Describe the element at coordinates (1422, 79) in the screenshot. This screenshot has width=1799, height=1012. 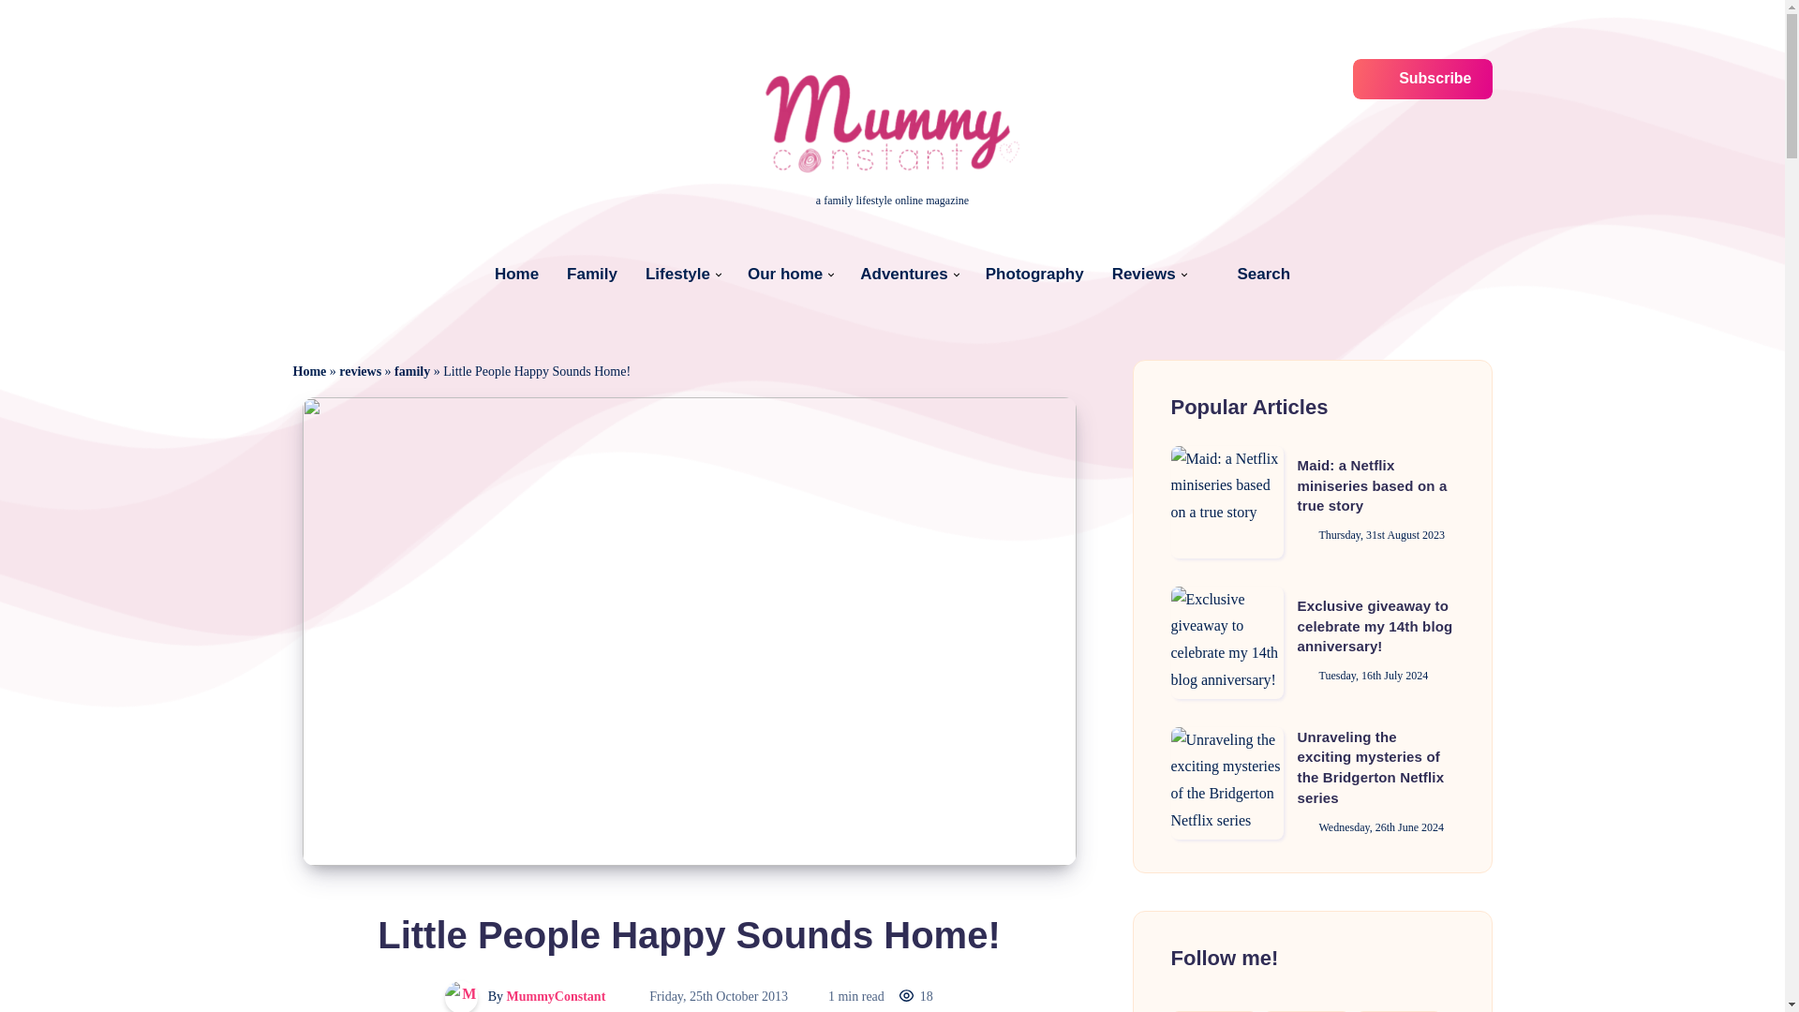
I see `Subscribe` at that location.